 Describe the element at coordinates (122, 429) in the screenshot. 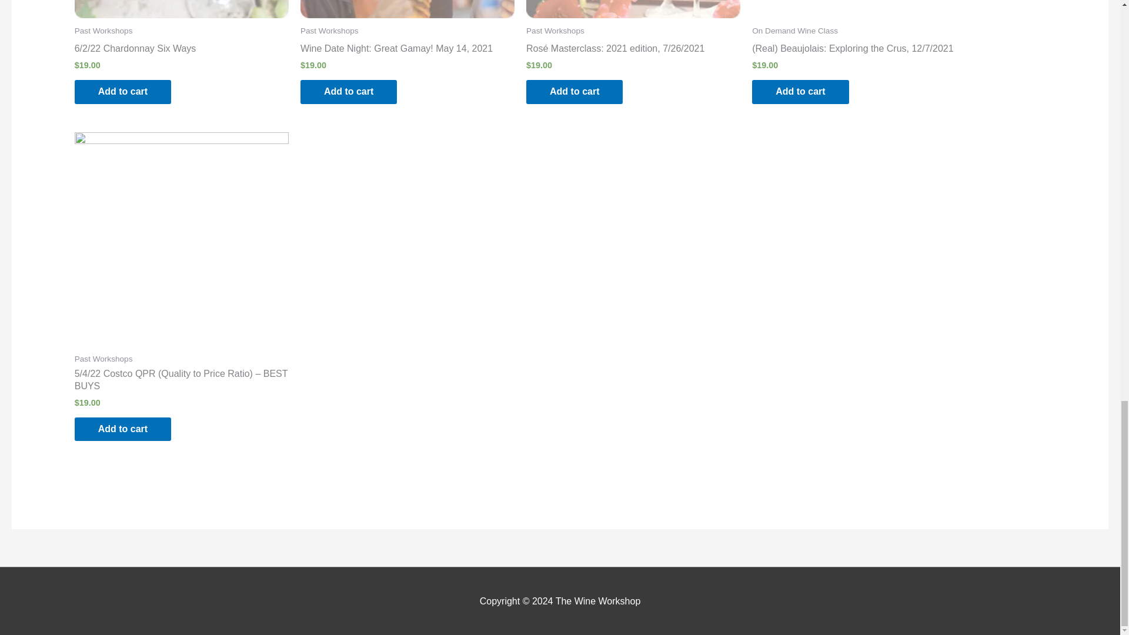

I see `Add to cart` at that location.